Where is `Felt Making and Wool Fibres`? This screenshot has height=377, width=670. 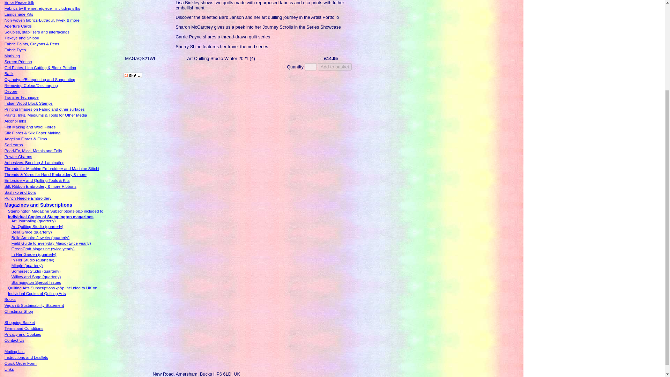
Felt Making and Wool Fibres is located at coordinates (30, 127).